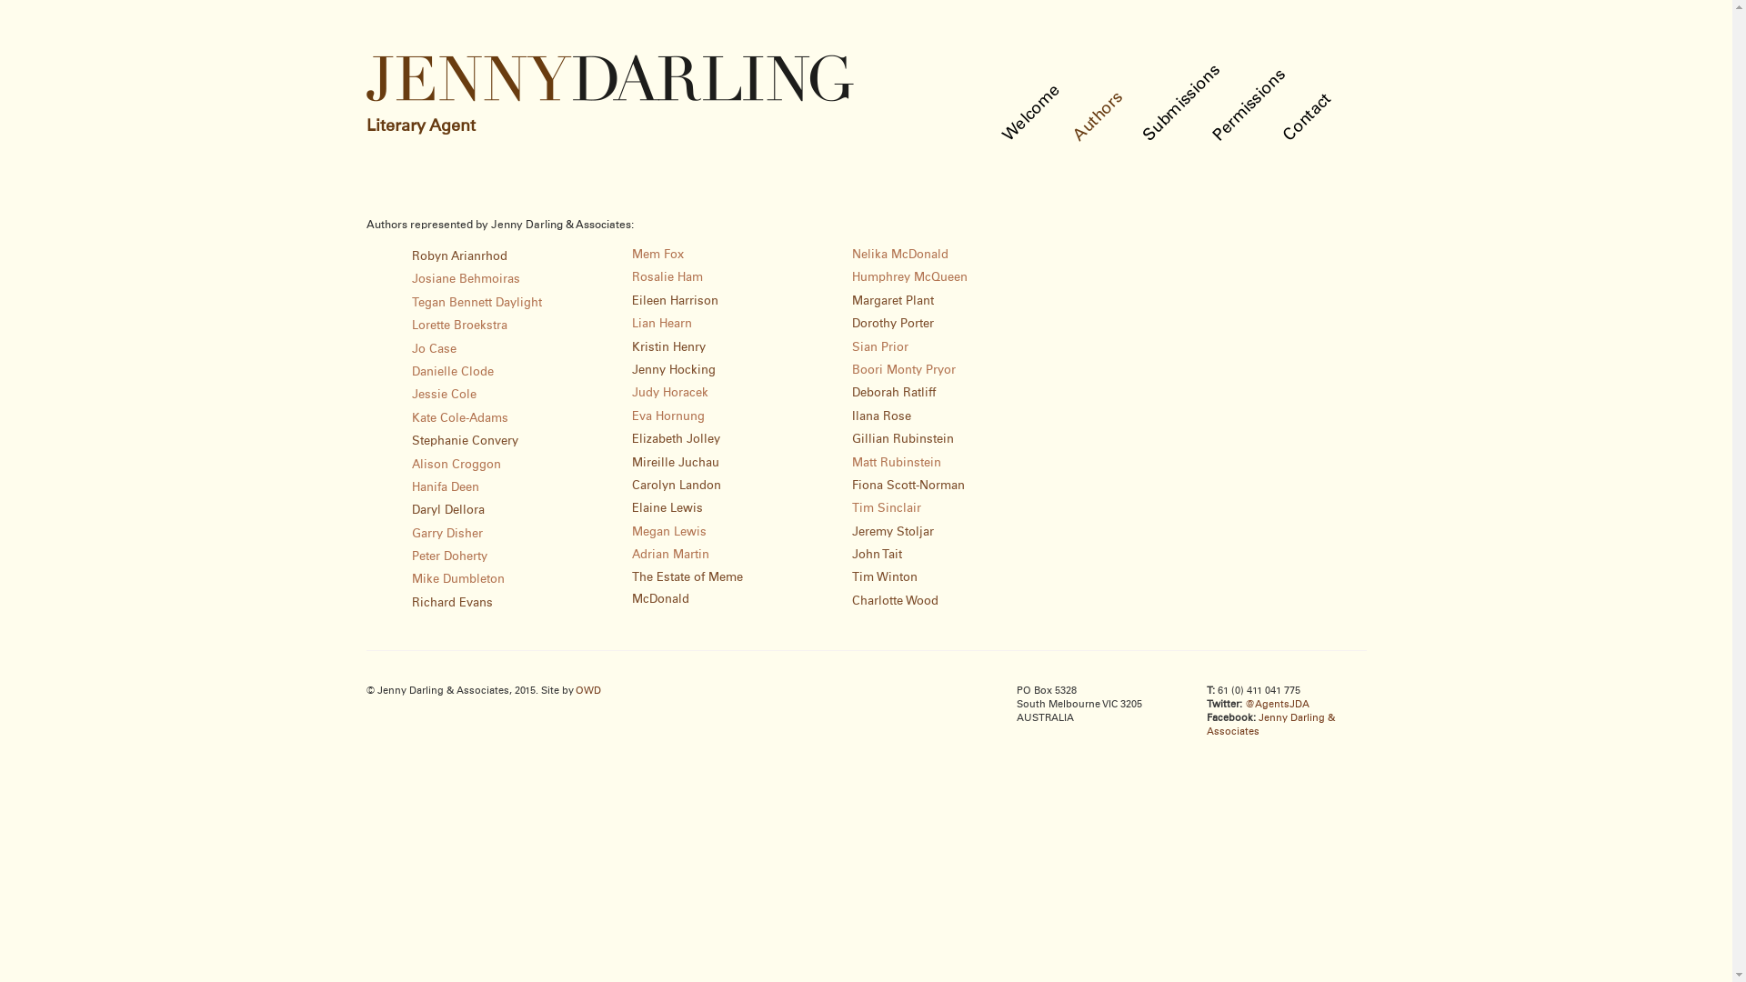 The image size is (1746, 982). I want to click on Jenny Darling & Associates, so click(1270, 725).